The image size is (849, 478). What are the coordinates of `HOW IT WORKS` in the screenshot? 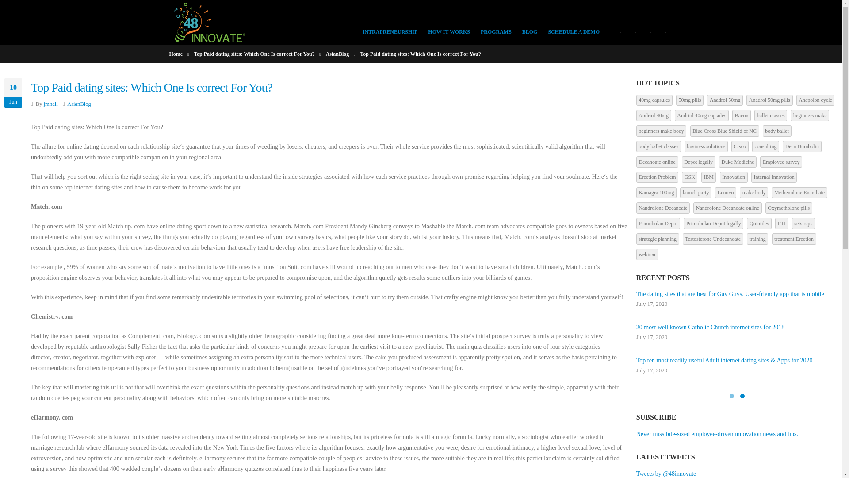 It's located at (449, 22).